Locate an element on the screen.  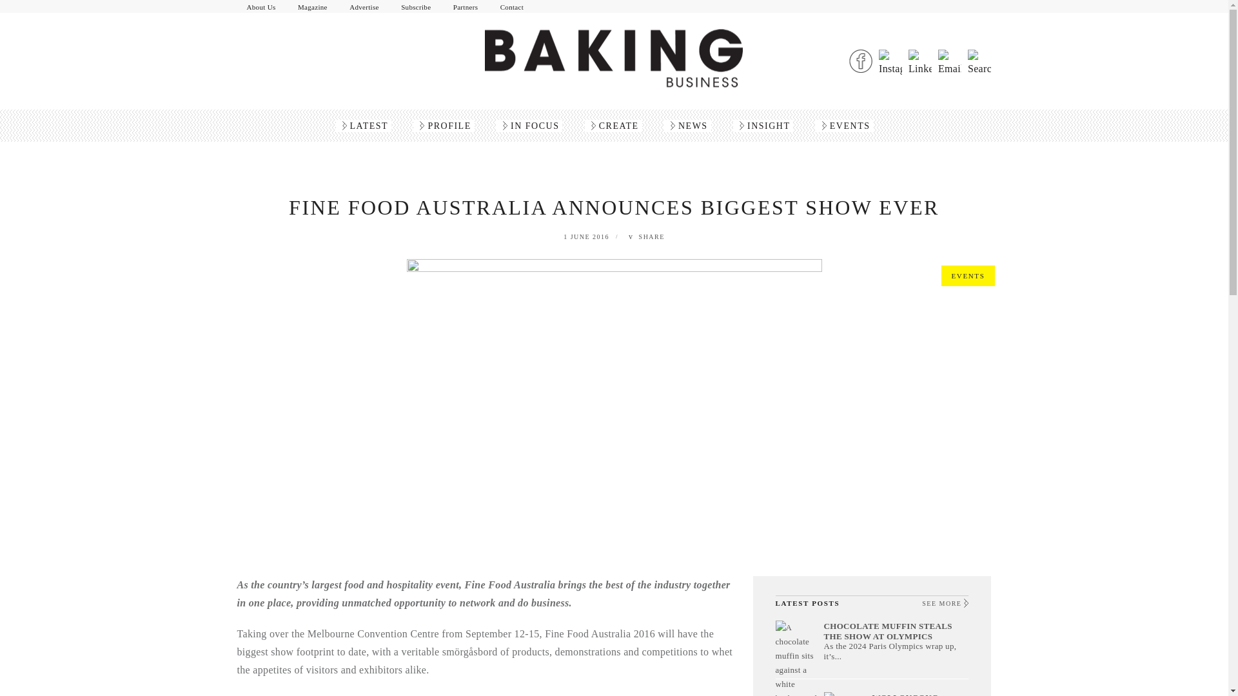
Magazine is located at coordinates (312, 7).